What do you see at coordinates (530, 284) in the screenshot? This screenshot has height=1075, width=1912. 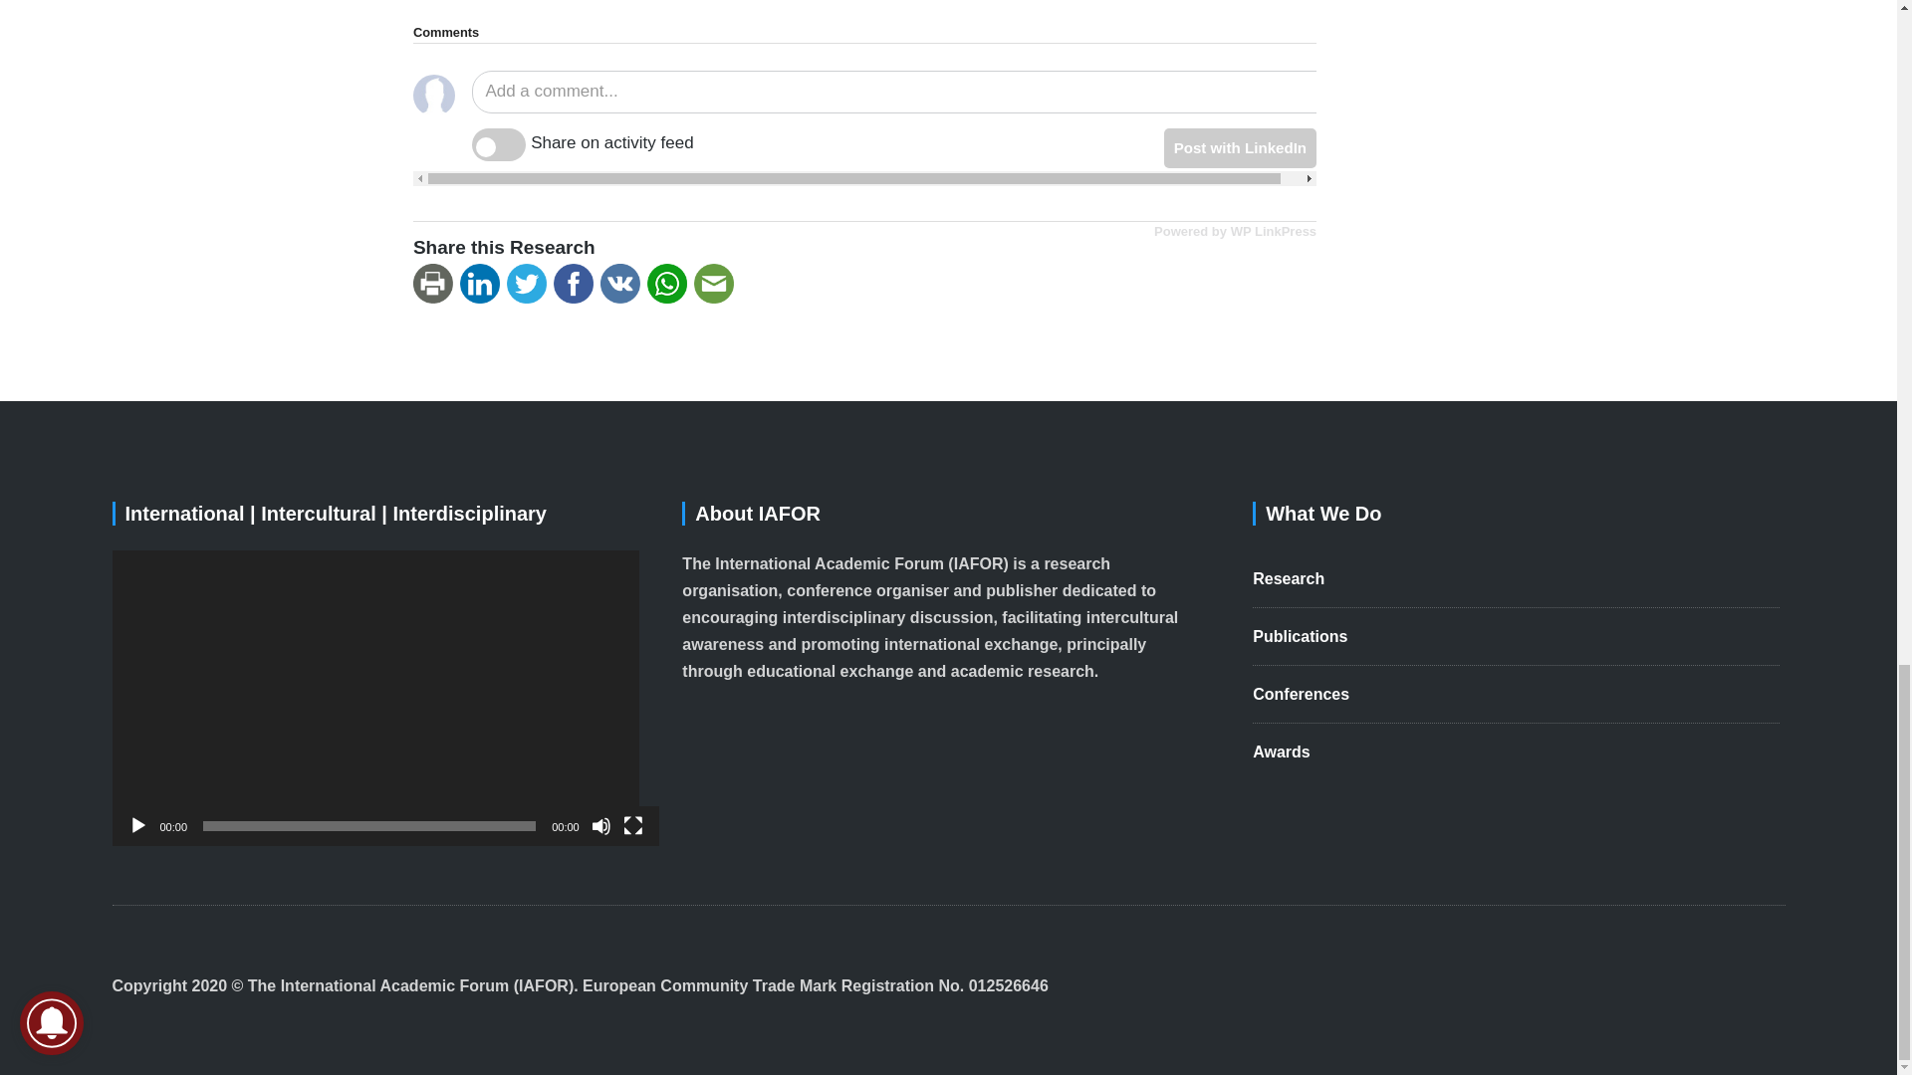 I see `twitter` at bounding box center [530, 284].